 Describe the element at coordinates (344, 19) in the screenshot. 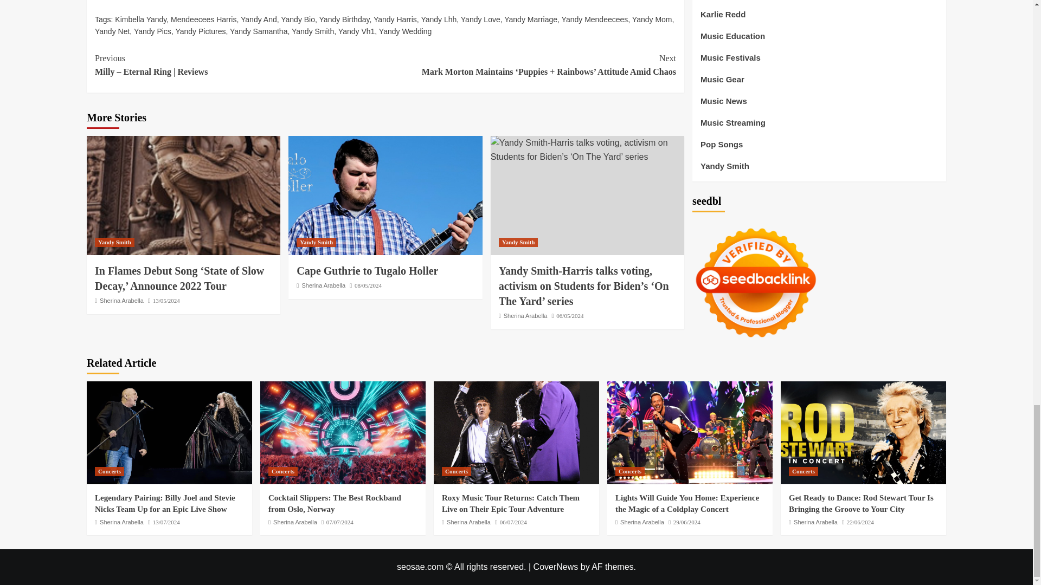

I see `Yandy Birthday` at that location.